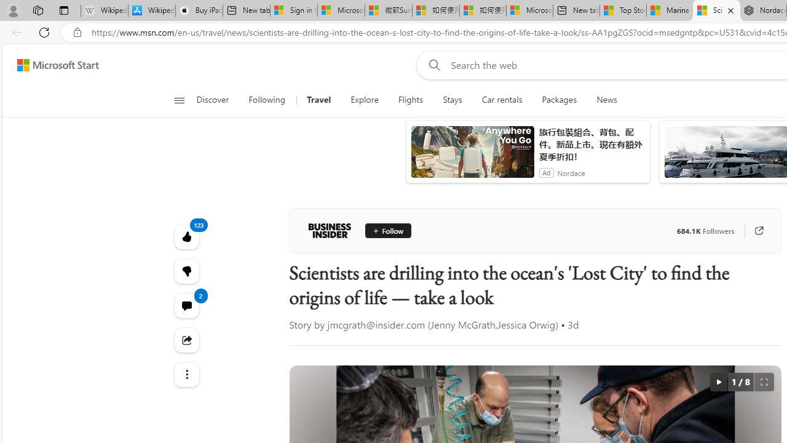  I want to click on Ad, so click(546, 172).